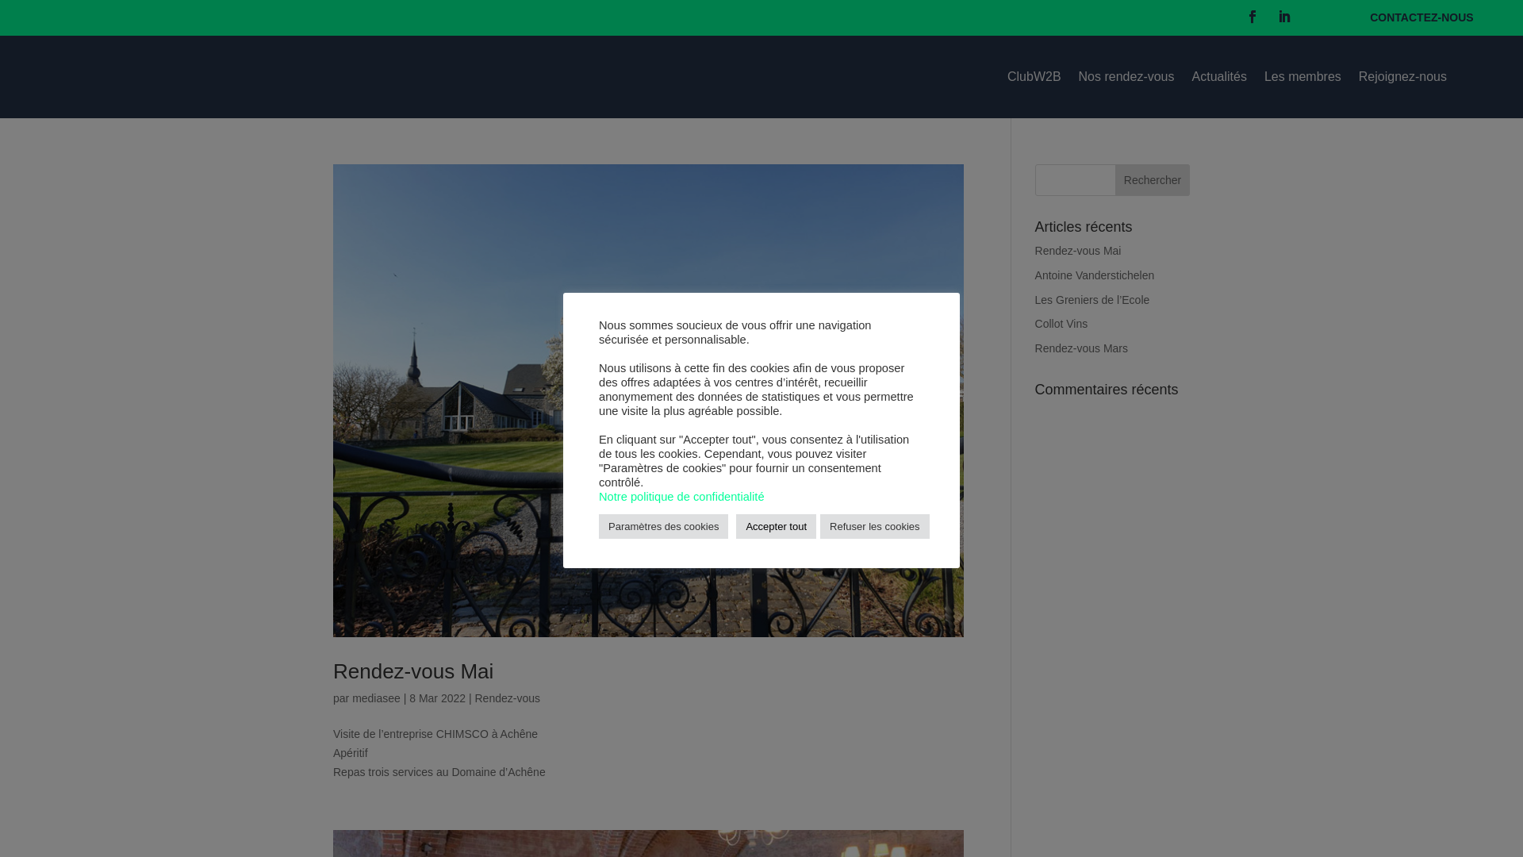 The image size is (1523, 857). I want to click on Rendez-vous Mai, so click(413, 671).